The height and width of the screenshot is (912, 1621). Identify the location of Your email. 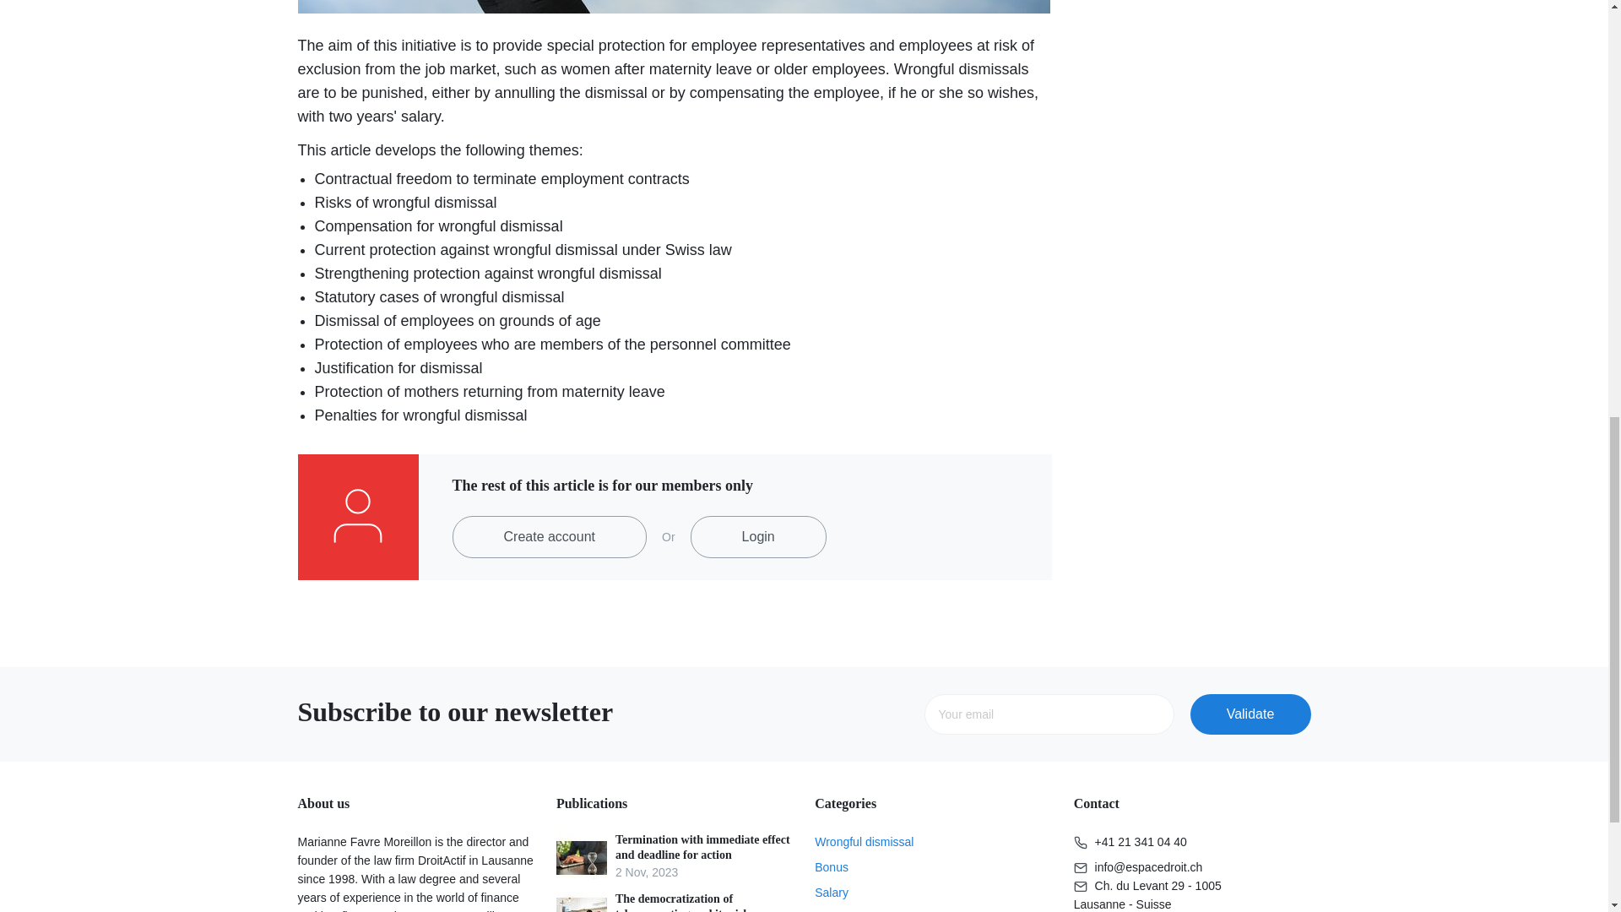
(1049, 714).